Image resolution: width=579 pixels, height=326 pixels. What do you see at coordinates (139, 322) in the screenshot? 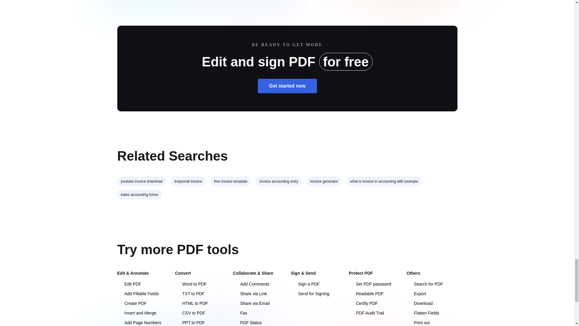
I see `Add Page Numbers` at bounding box center [139, 322].